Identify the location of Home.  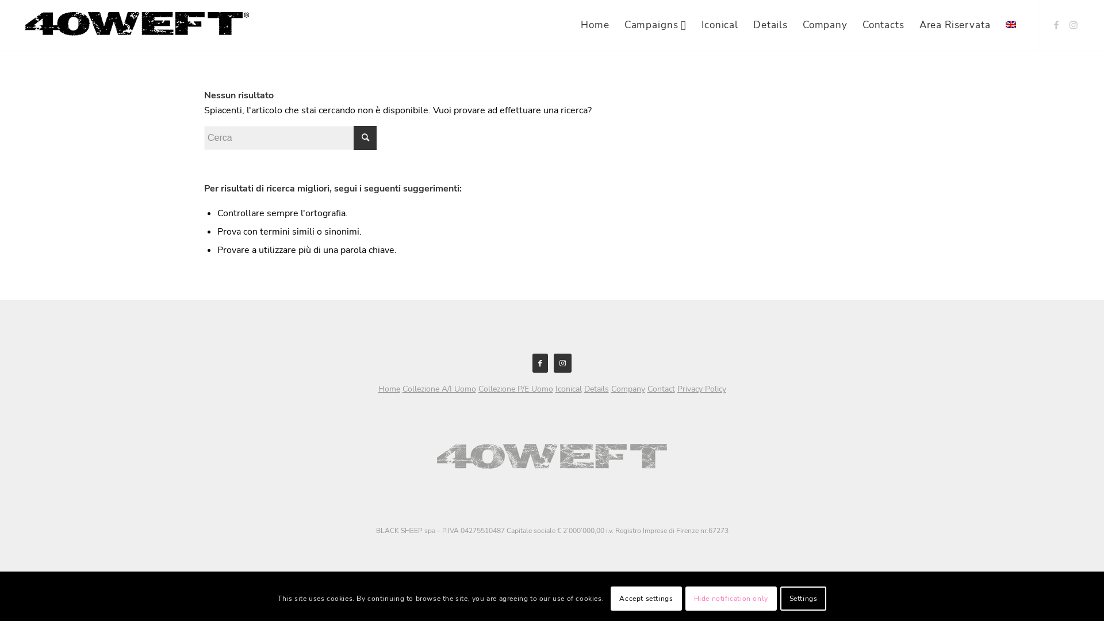
(389, 389).